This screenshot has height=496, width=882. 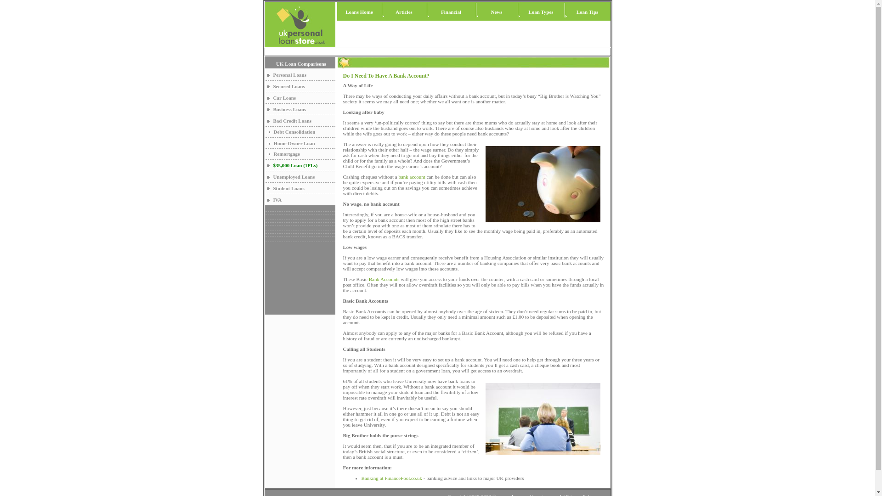 What do you see at coordinates (392, 478) in the screenshot?
I see `Banking at FinanceFool.co.uk` at bounding box center [392, 478].